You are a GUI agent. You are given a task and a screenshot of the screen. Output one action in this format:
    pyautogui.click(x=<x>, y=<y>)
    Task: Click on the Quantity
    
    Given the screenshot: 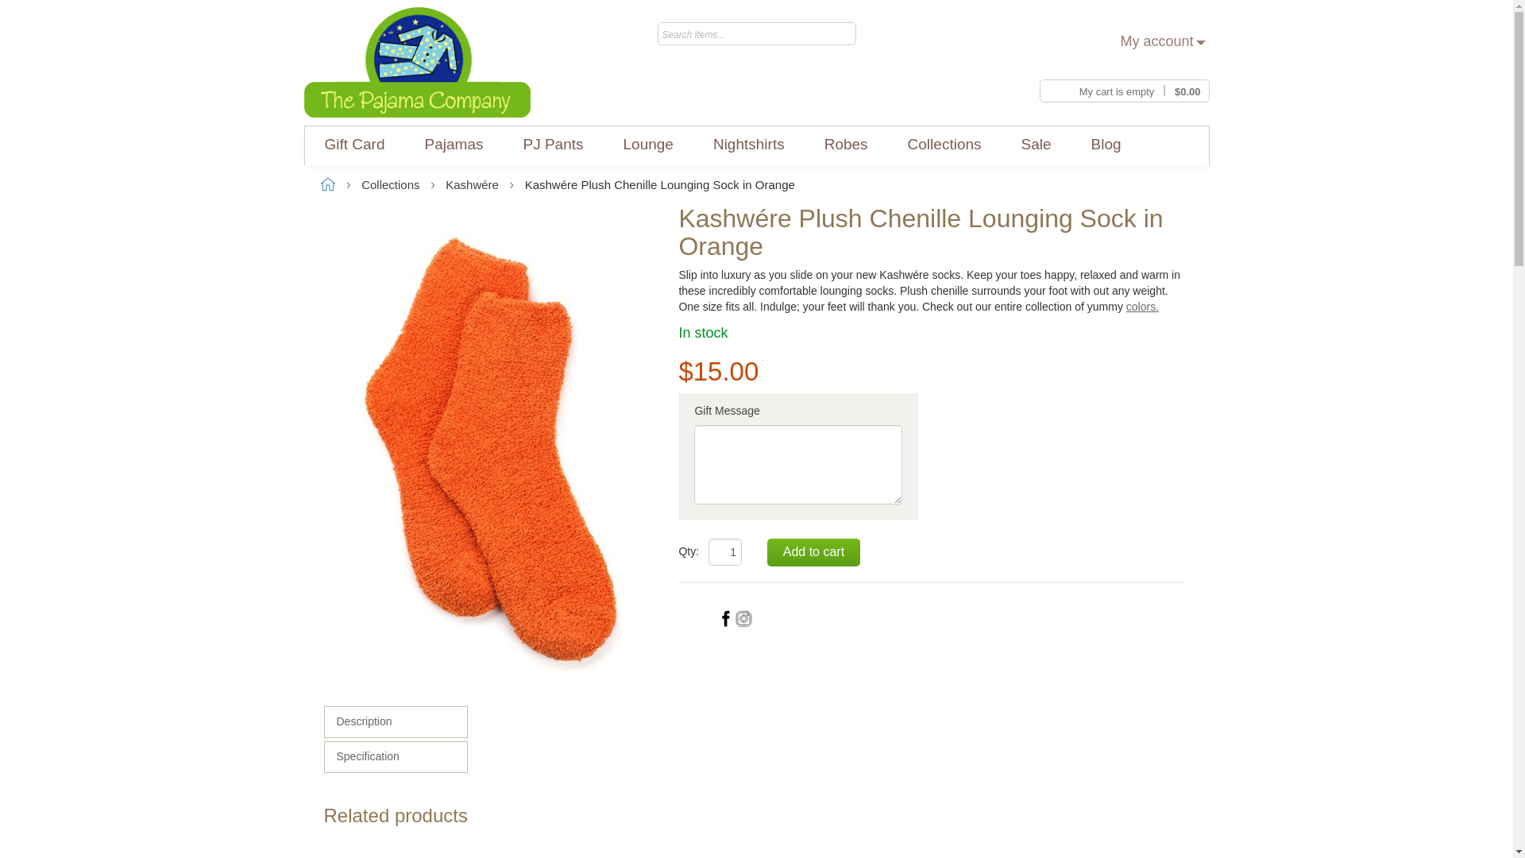 What is the action you would take?
    pyautogui.click(x=724, y=551)
    